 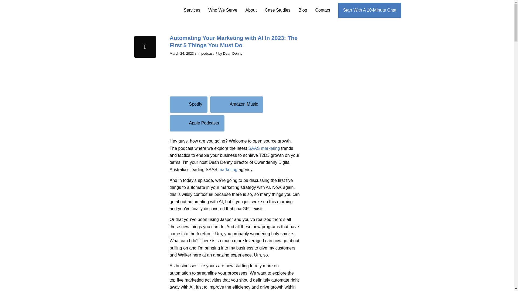 I want to click on Case Studies, so click(x=277, y=10).